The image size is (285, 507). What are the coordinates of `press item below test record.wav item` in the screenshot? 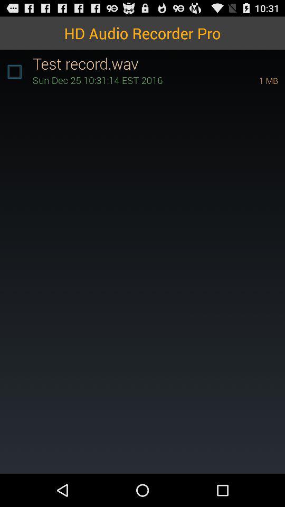 It's located at (254, 80).